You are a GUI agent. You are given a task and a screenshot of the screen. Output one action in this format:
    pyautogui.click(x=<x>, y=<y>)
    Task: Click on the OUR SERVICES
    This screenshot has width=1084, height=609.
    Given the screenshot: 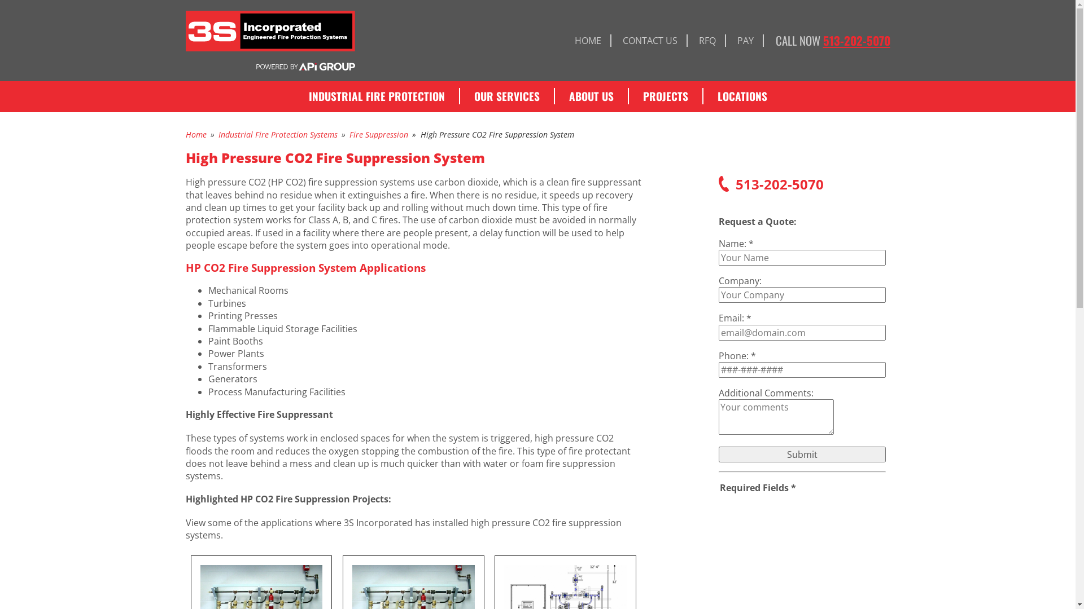 What is the action you would take?
    pyautogui.click(x=506, y=99)
    